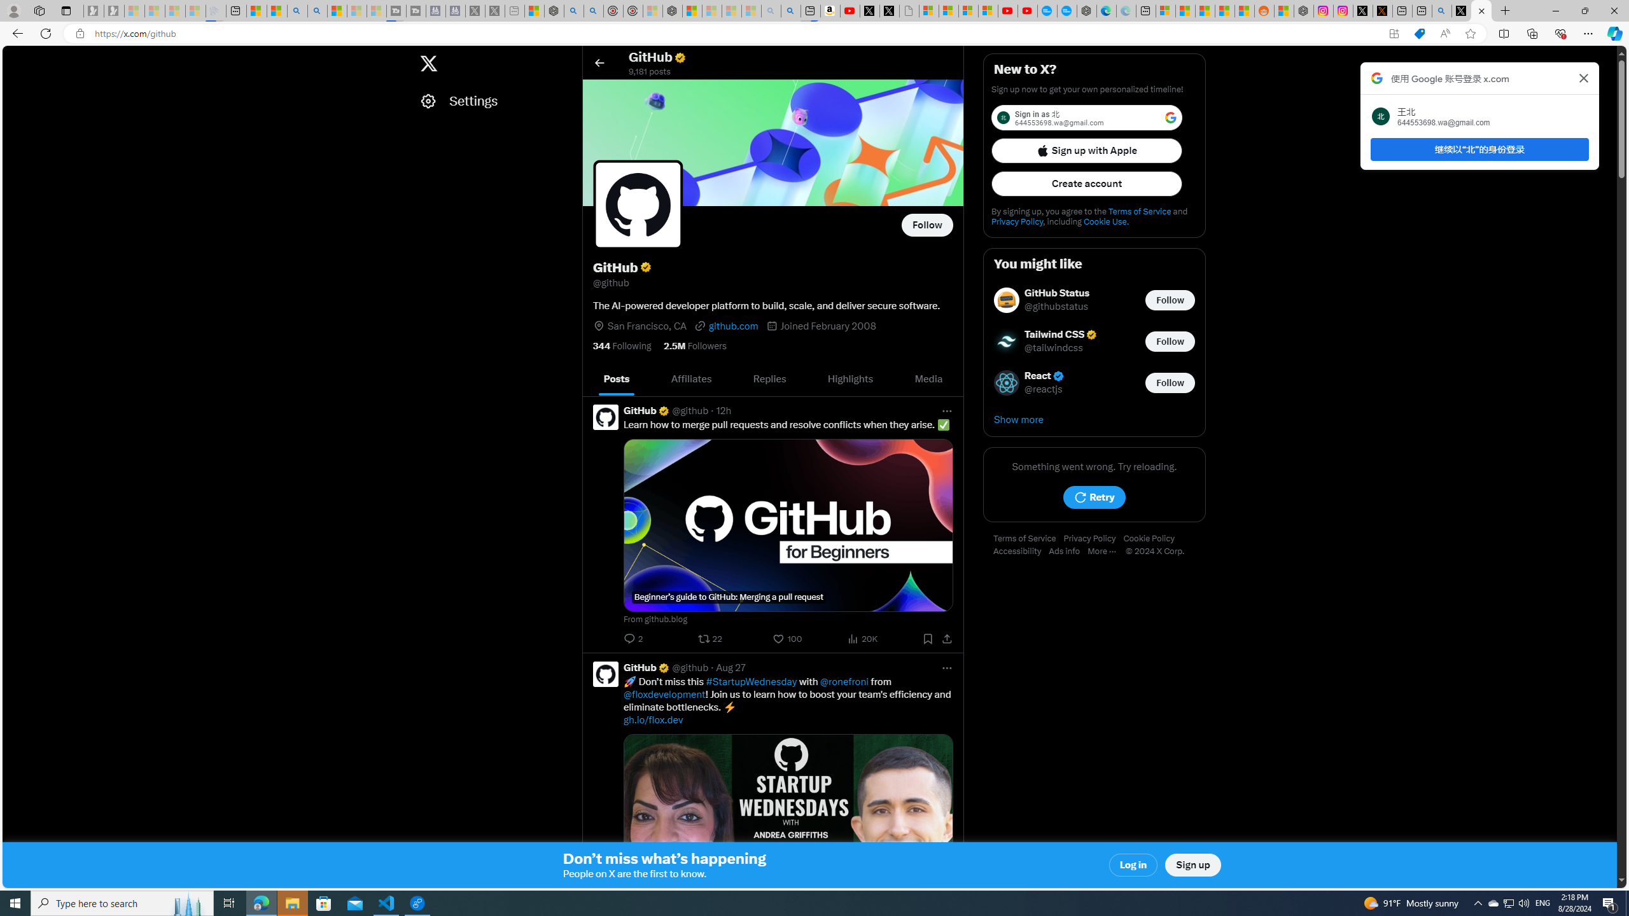 The height and width of the screenshot is (916, 1629). What do you see at coordinates (1045, 377) in the screenshot?
I see `React Verified account` at bounding box center [1045, 377].